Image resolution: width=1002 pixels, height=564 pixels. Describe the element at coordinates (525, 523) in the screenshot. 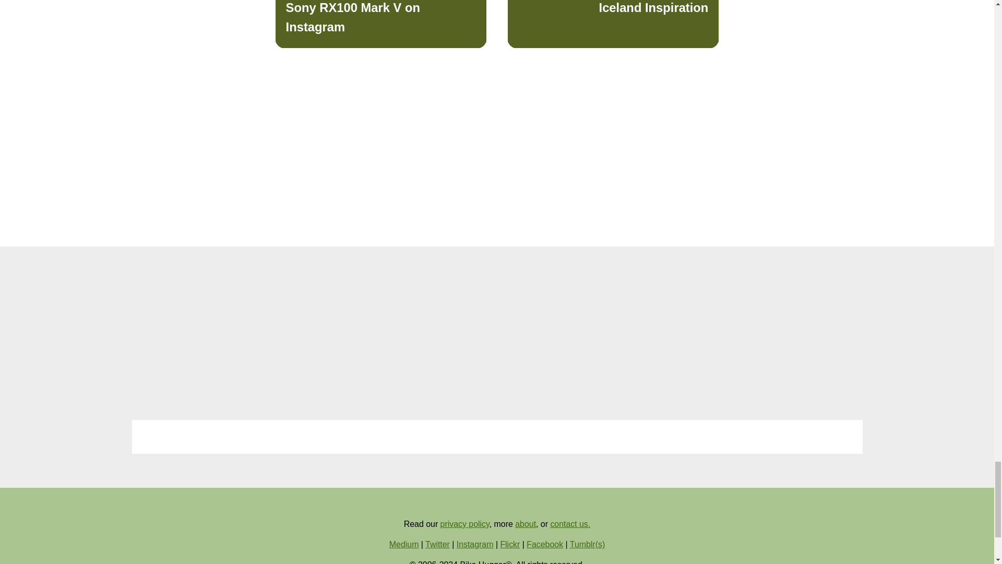

I see `Facebook` at that location.